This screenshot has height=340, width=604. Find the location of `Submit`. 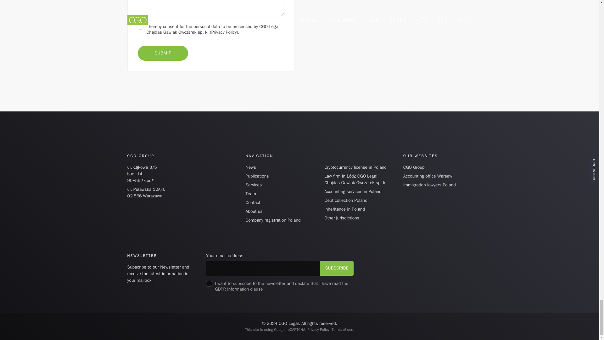

Submit is located at coordinates (163, 53).